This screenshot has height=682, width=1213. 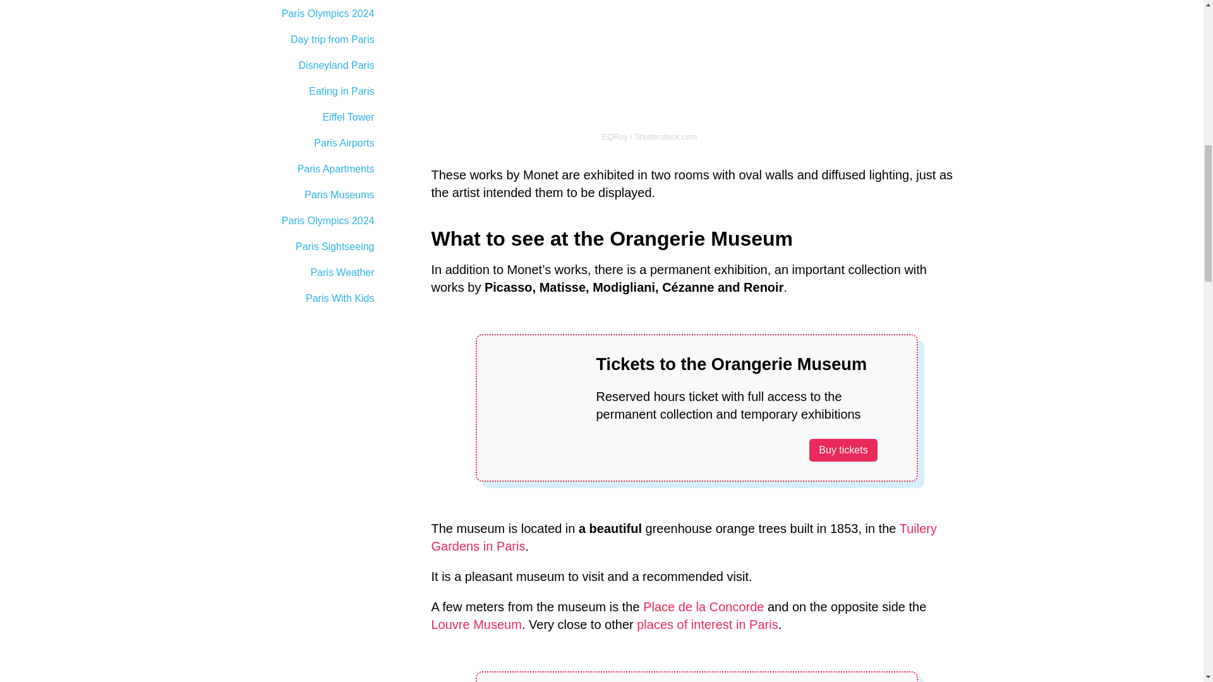 I want to click on Paris Olympics 2024, so click(x=298, y=14).